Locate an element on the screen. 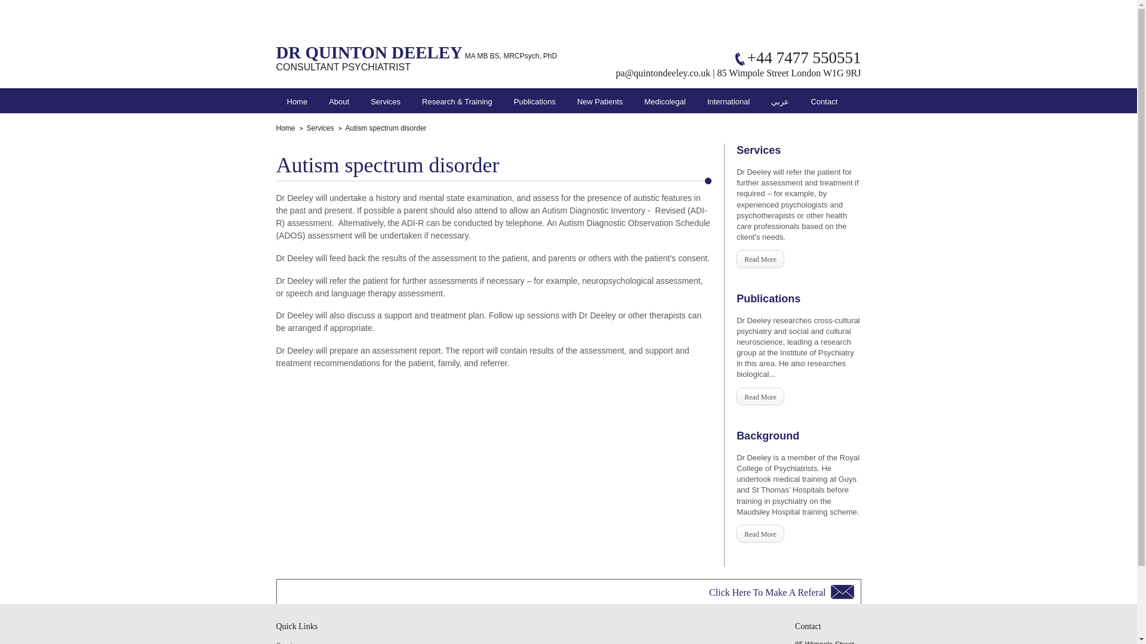  Autism spectrum disorder is located at coordinates (382, 128).